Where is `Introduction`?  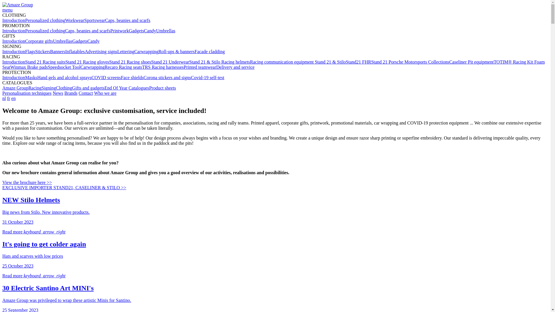
Introduction is located at coordinates (14, 31).